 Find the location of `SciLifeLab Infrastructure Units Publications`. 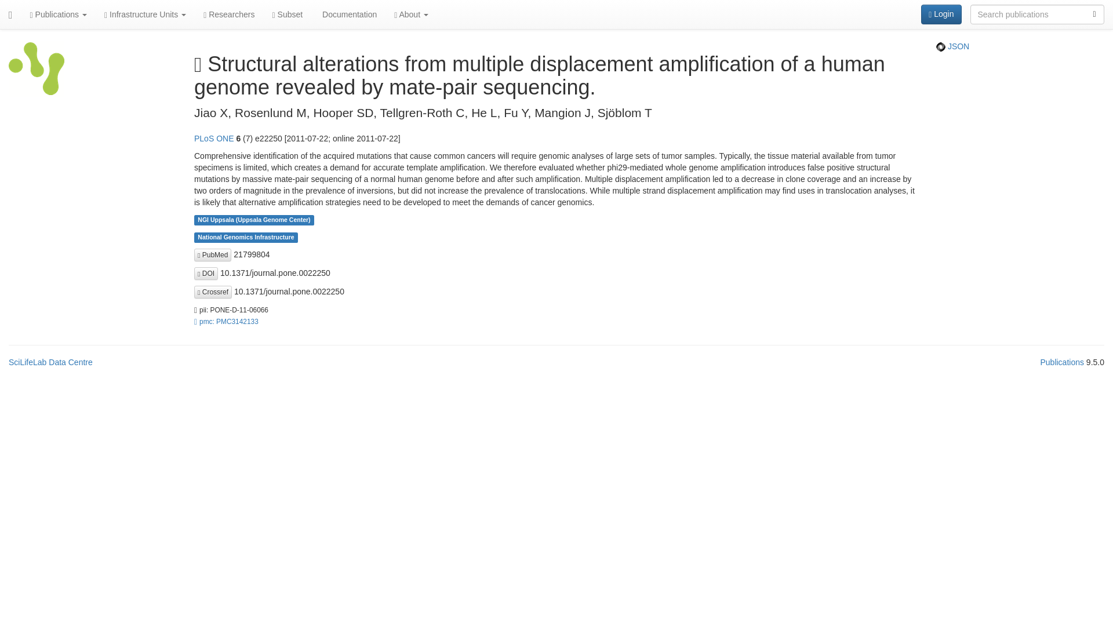

SciLifeLab Infrastructure Units Publications is located at coordinates (37, 72).